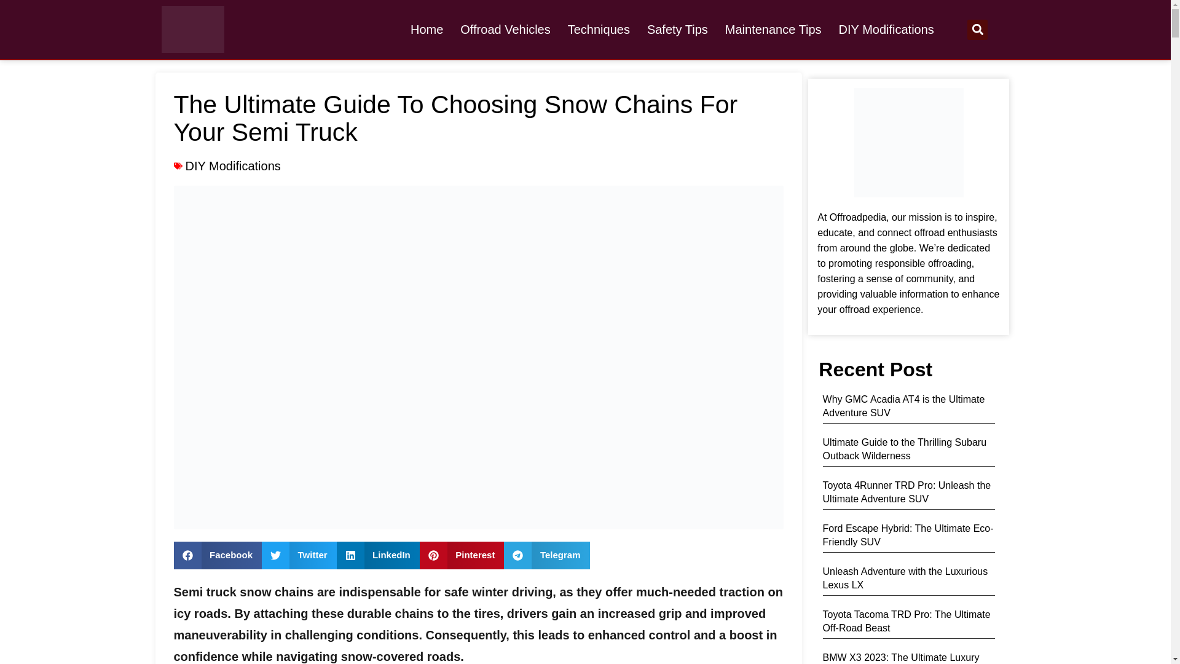  Describe the element at coordinates (599, 30) in the screenshot. I see `Techniques` at that location.